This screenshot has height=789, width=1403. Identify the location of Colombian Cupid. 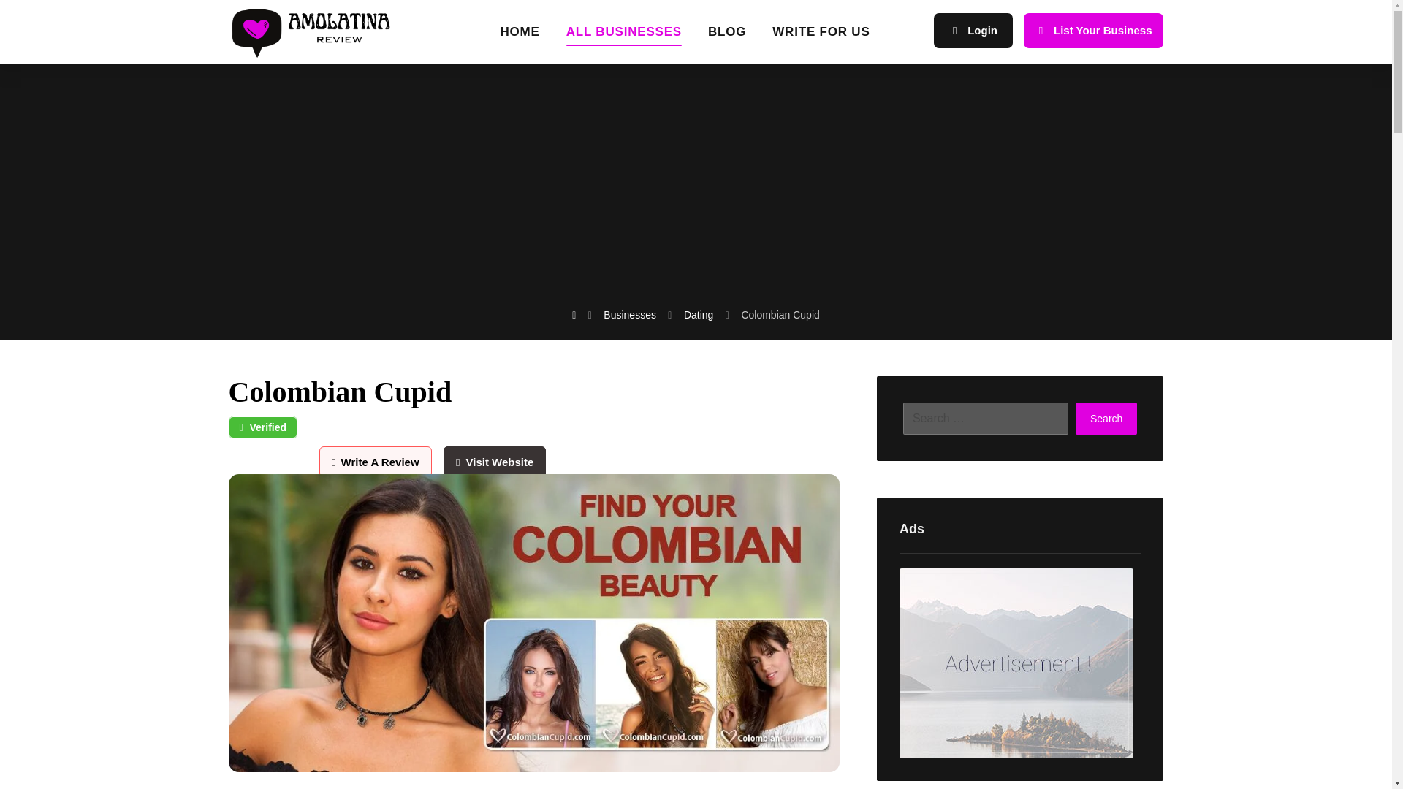
(780, 314).